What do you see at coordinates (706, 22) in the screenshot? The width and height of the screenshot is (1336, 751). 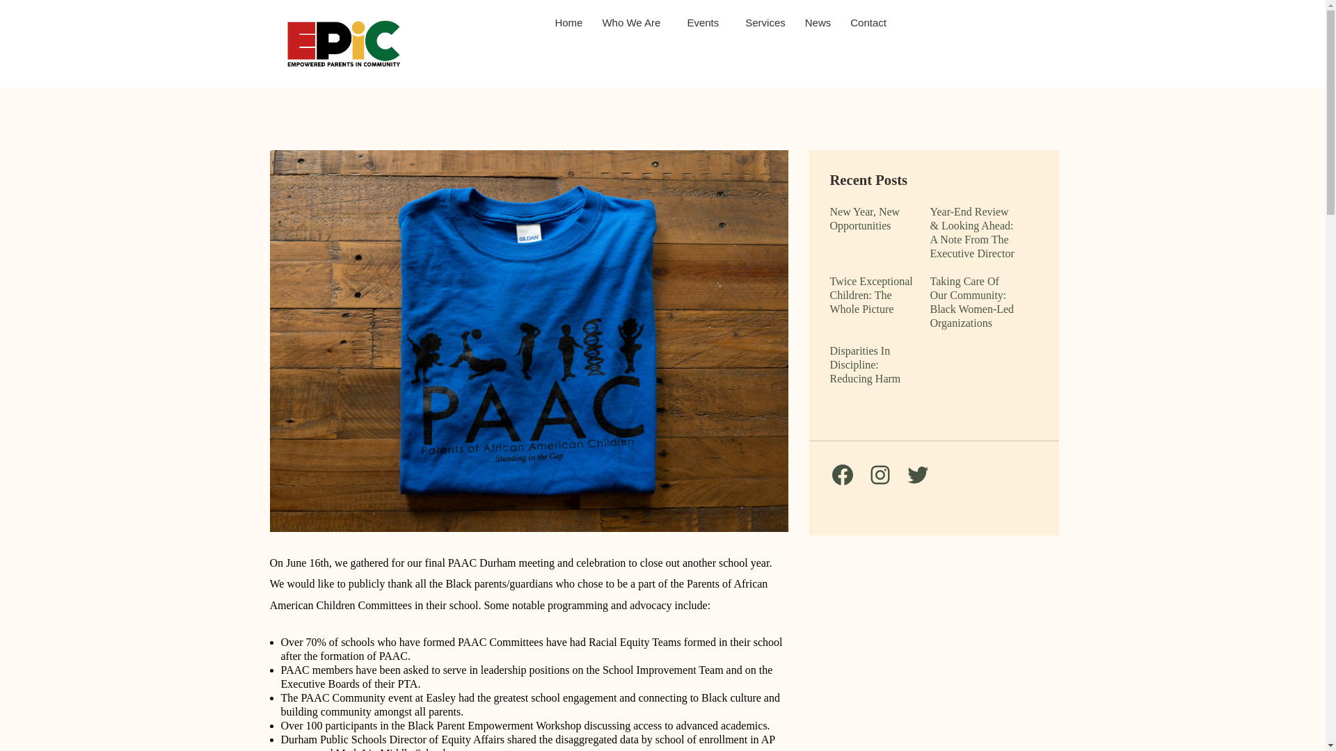 I see `Events` at bounding box center [706, 22].